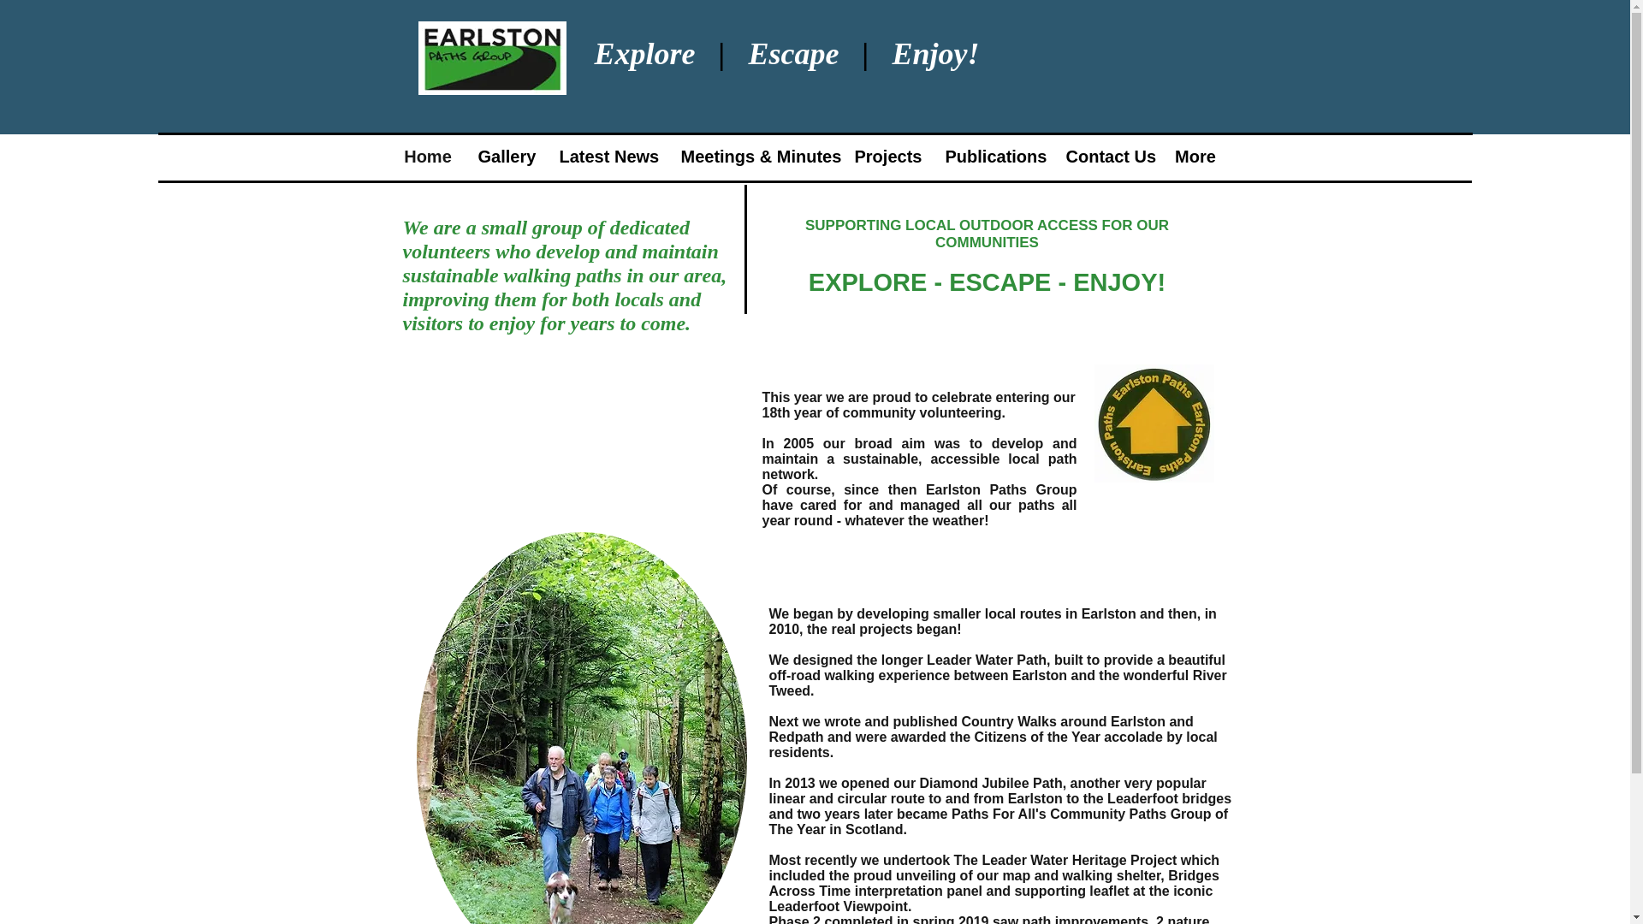 The width and height of the screenshot is (1643, 924). What do you see at coordinates (993, 157) in the screenshot?
I see `Publications` at bounding box center [993, 157].